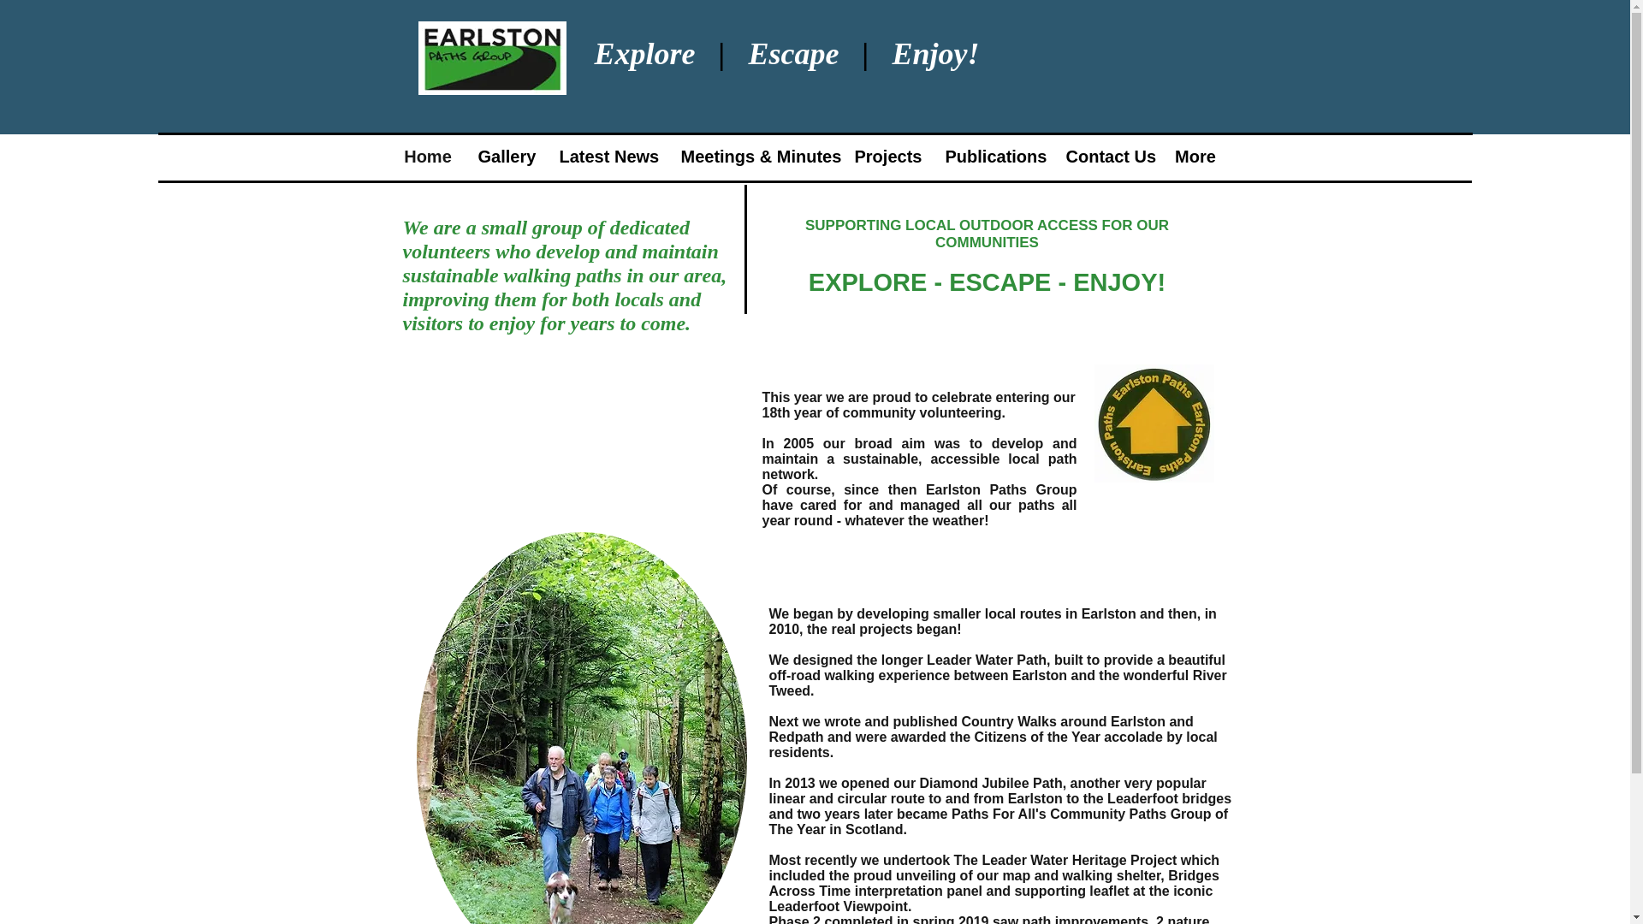 The width and height of the screenshot is (1643, 924). What do you see at coordinates (993, 157) in the screenshot?
I see `Publications` at bounding box center [993, 157].